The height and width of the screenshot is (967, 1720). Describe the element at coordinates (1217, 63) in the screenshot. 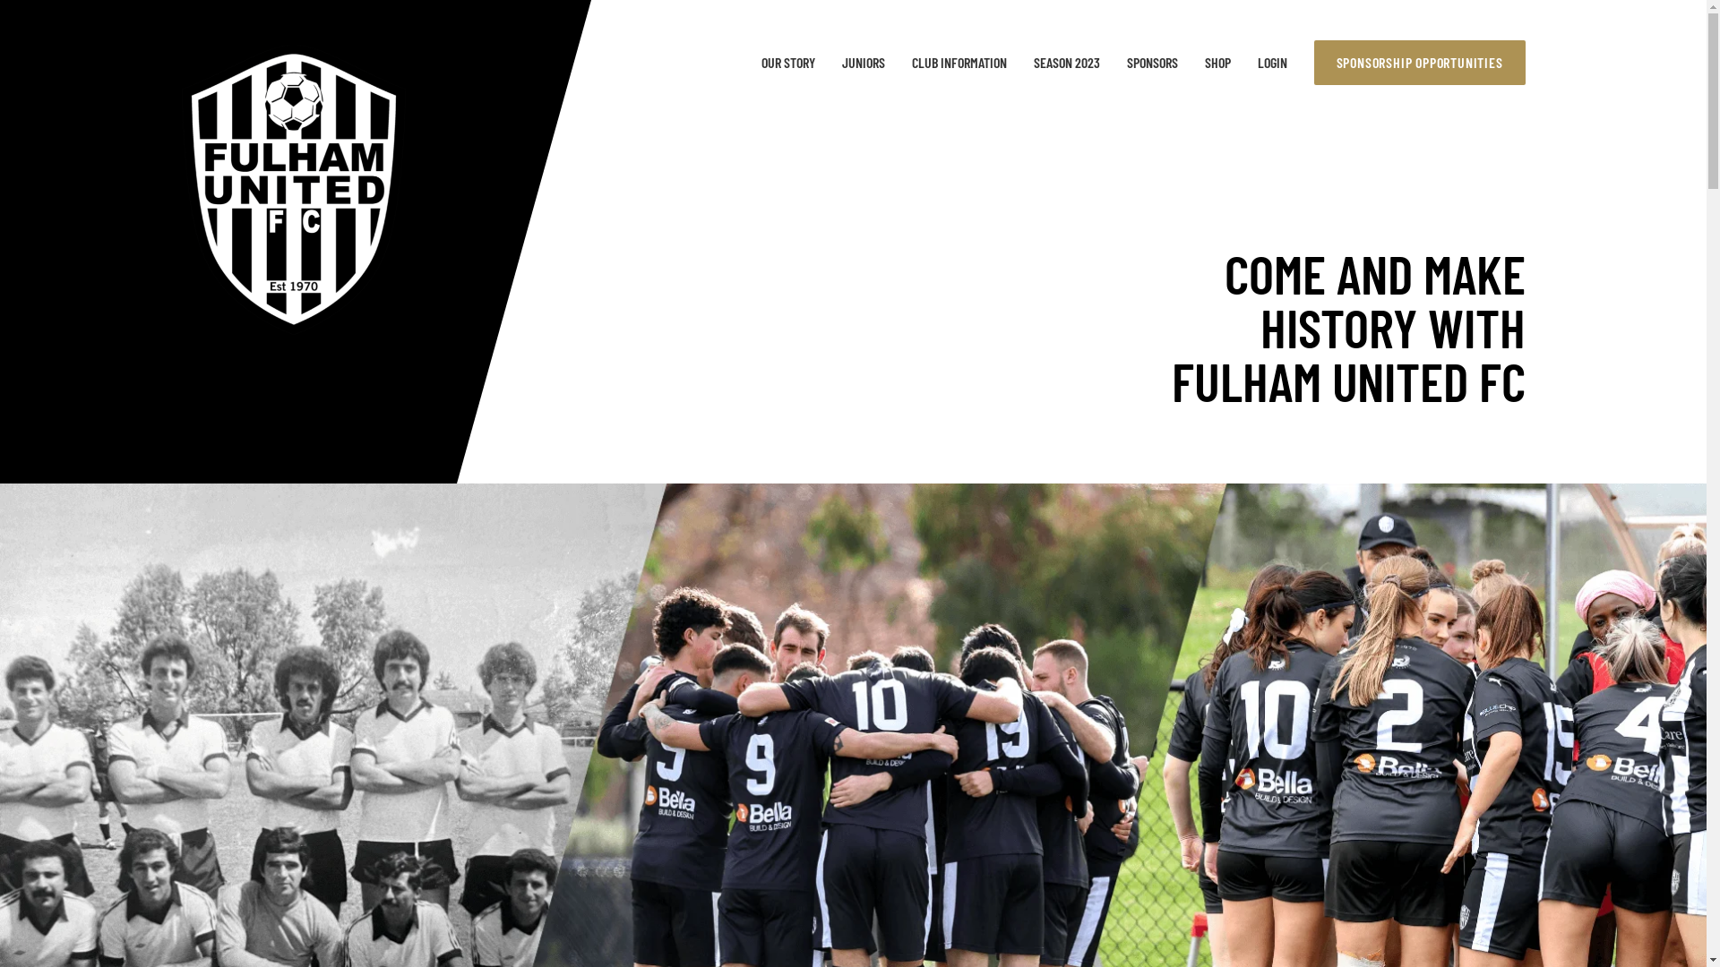

I see `SHOP` at that location.